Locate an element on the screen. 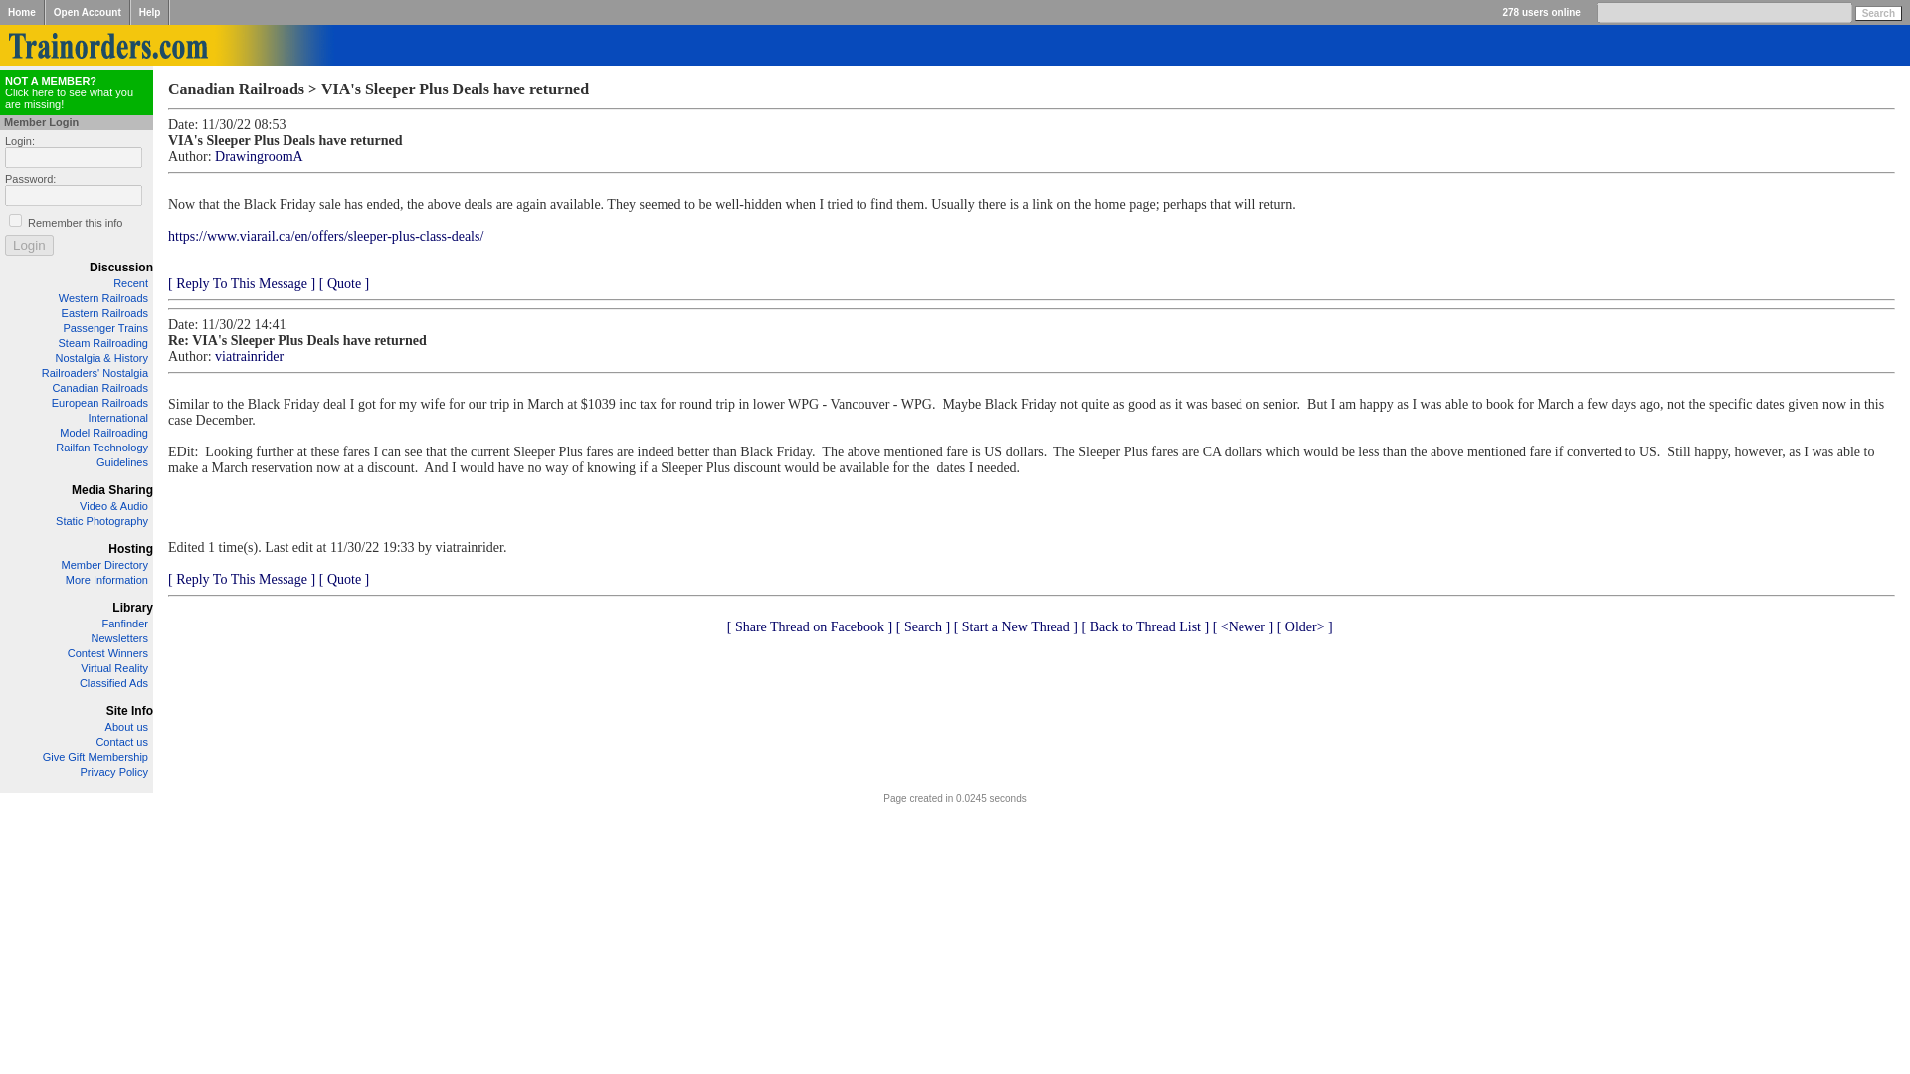 The width and height of the screenshot is (1910, 1074). Passenger Trains is located at coordinates (105, 328).